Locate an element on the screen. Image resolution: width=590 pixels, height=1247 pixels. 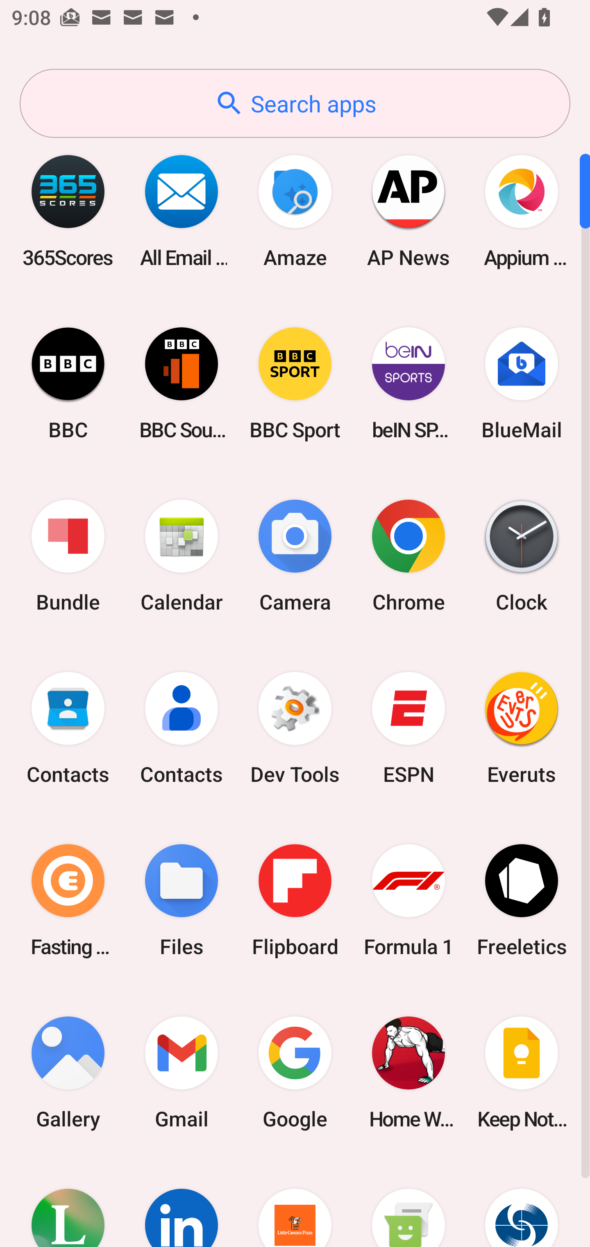
Appium Settings is located at coordinates (522, 211).